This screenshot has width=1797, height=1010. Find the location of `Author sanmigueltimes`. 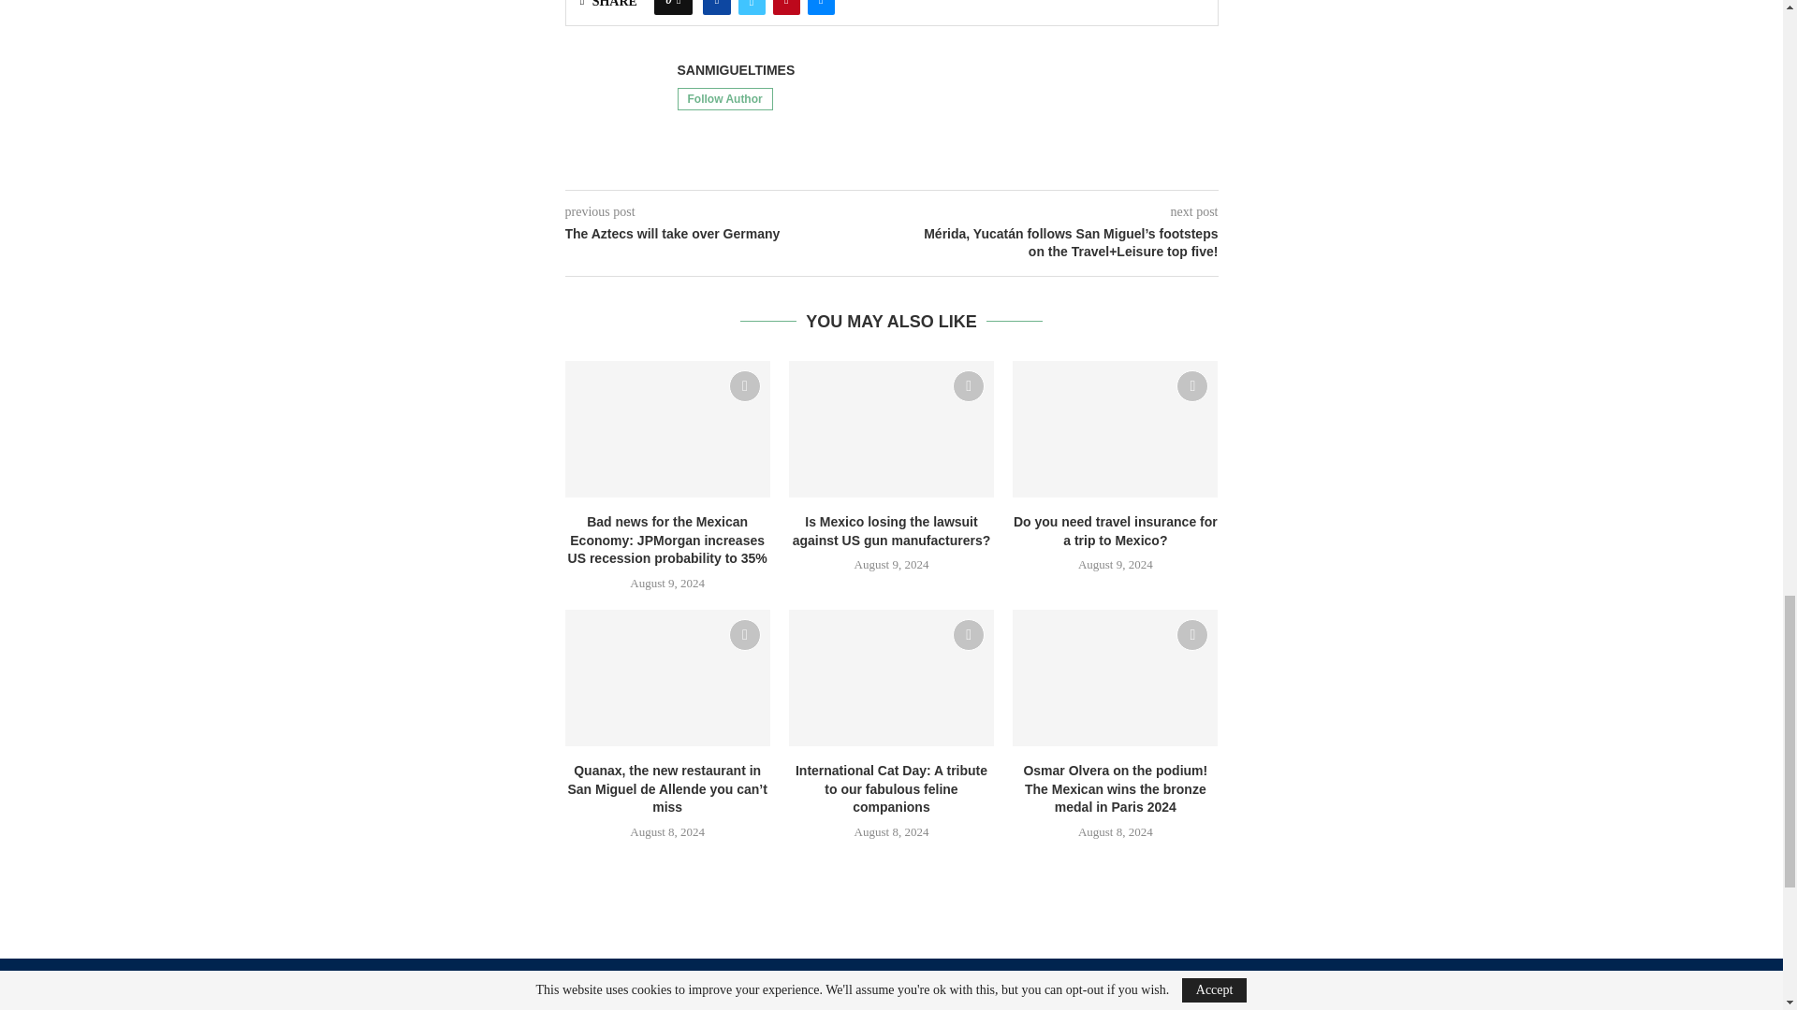

Author sanmigueltimes is located at coordinates (736, 70).